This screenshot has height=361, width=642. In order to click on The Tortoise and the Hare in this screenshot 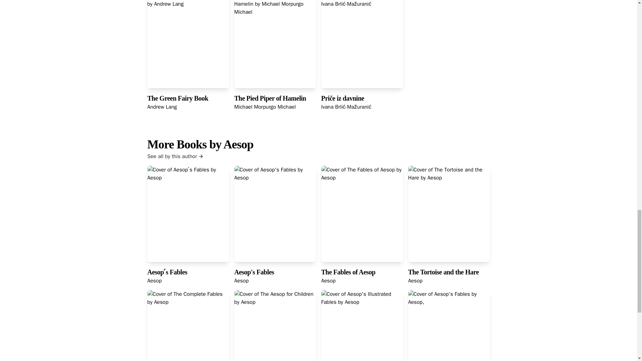, I will do `click(443, 272)`.